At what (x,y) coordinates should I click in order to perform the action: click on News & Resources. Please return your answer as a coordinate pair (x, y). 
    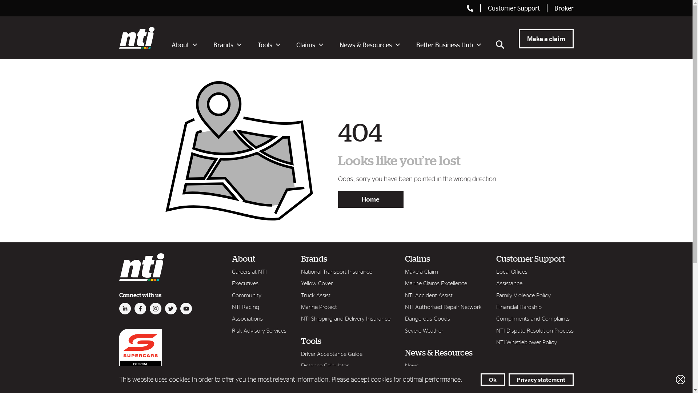
    Looking at the image, I should click on (439, 352).